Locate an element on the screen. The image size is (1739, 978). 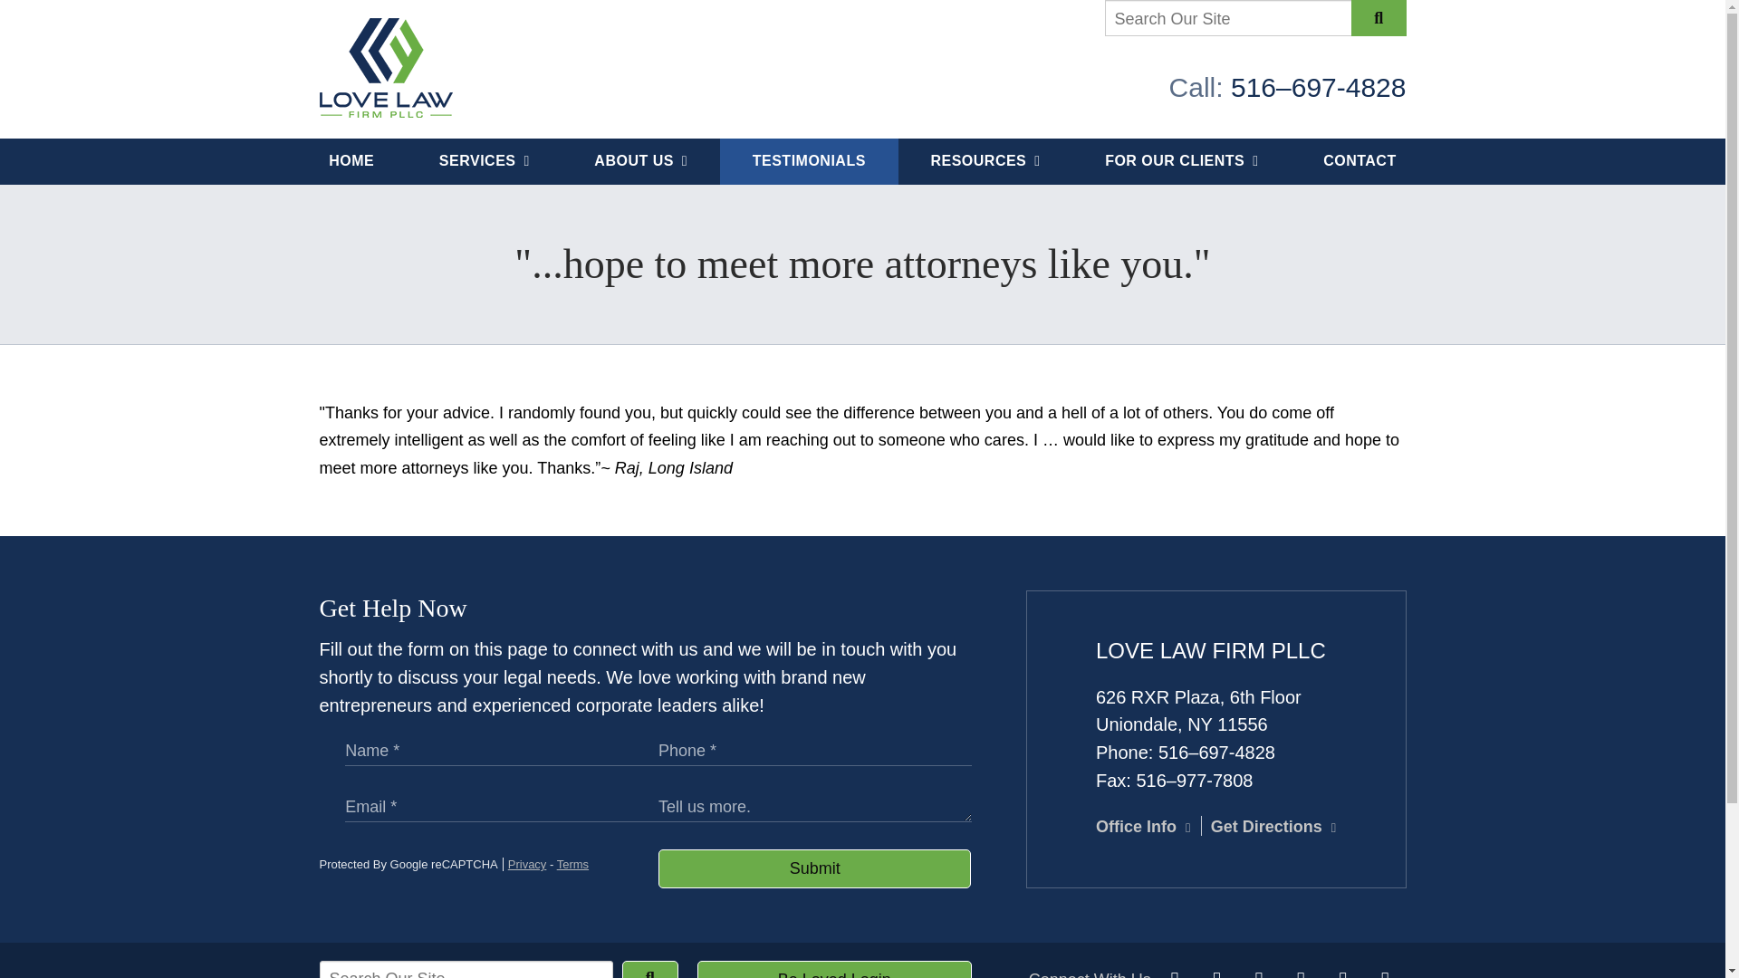
ABOUT US is located at coordinates (640, 161).